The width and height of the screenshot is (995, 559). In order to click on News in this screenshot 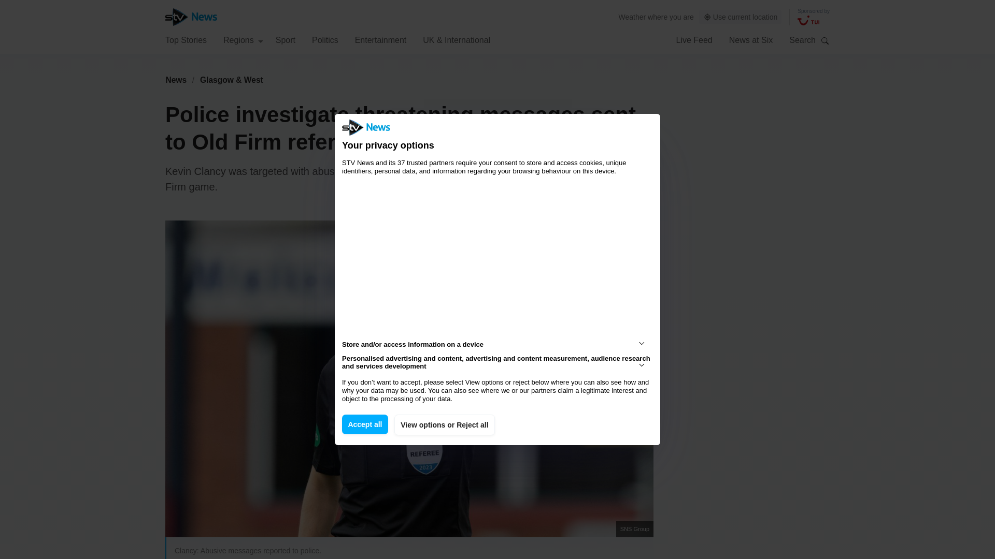, I will do `click(176, 80)`.